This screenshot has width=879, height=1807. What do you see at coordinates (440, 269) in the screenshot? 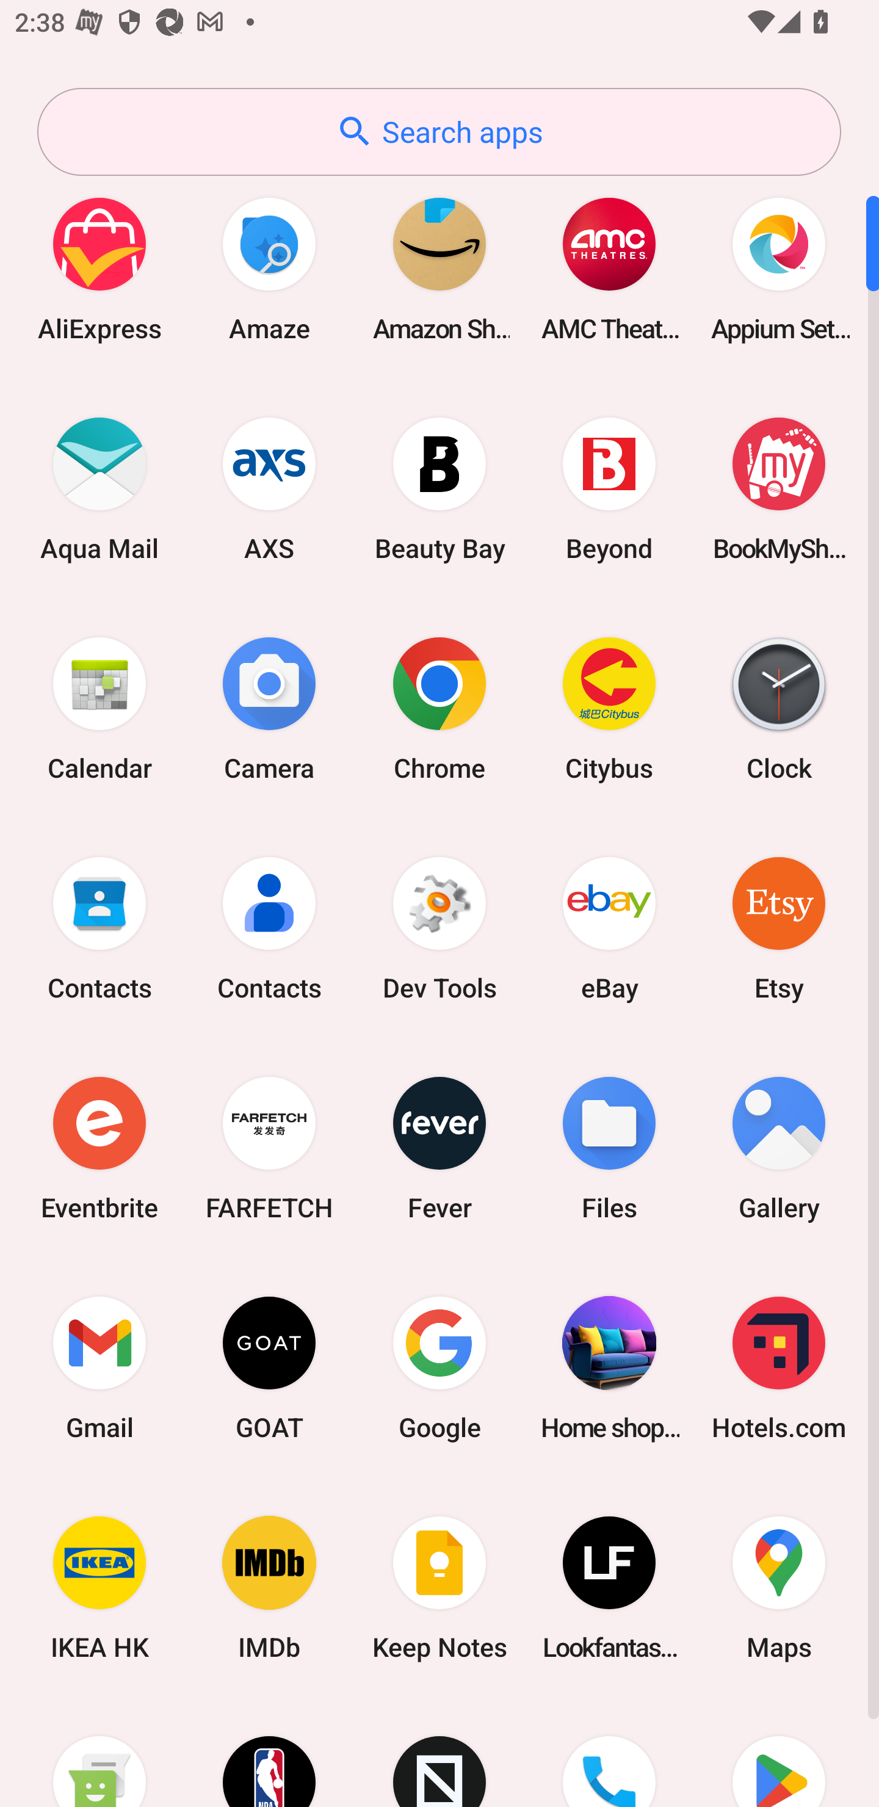
I see `Amazon Shopping` at bounding box center [440, 269].